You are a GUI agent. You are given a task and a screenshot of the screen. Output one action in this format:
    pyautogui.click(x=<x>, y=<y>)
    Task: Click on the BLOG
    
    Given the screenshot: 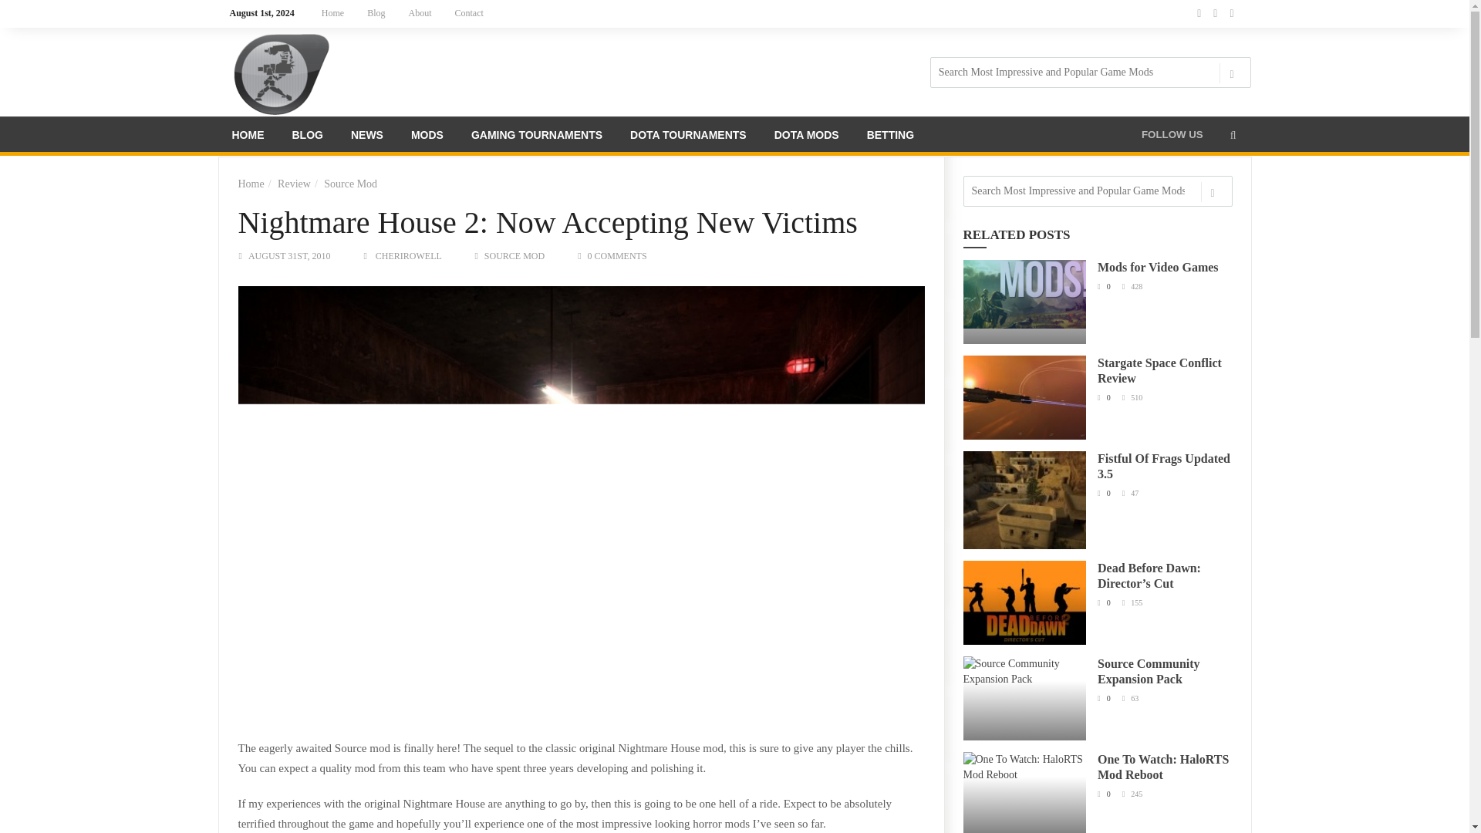 What is the action you would take?
    pyautogui.click(x=307, y=137)
    